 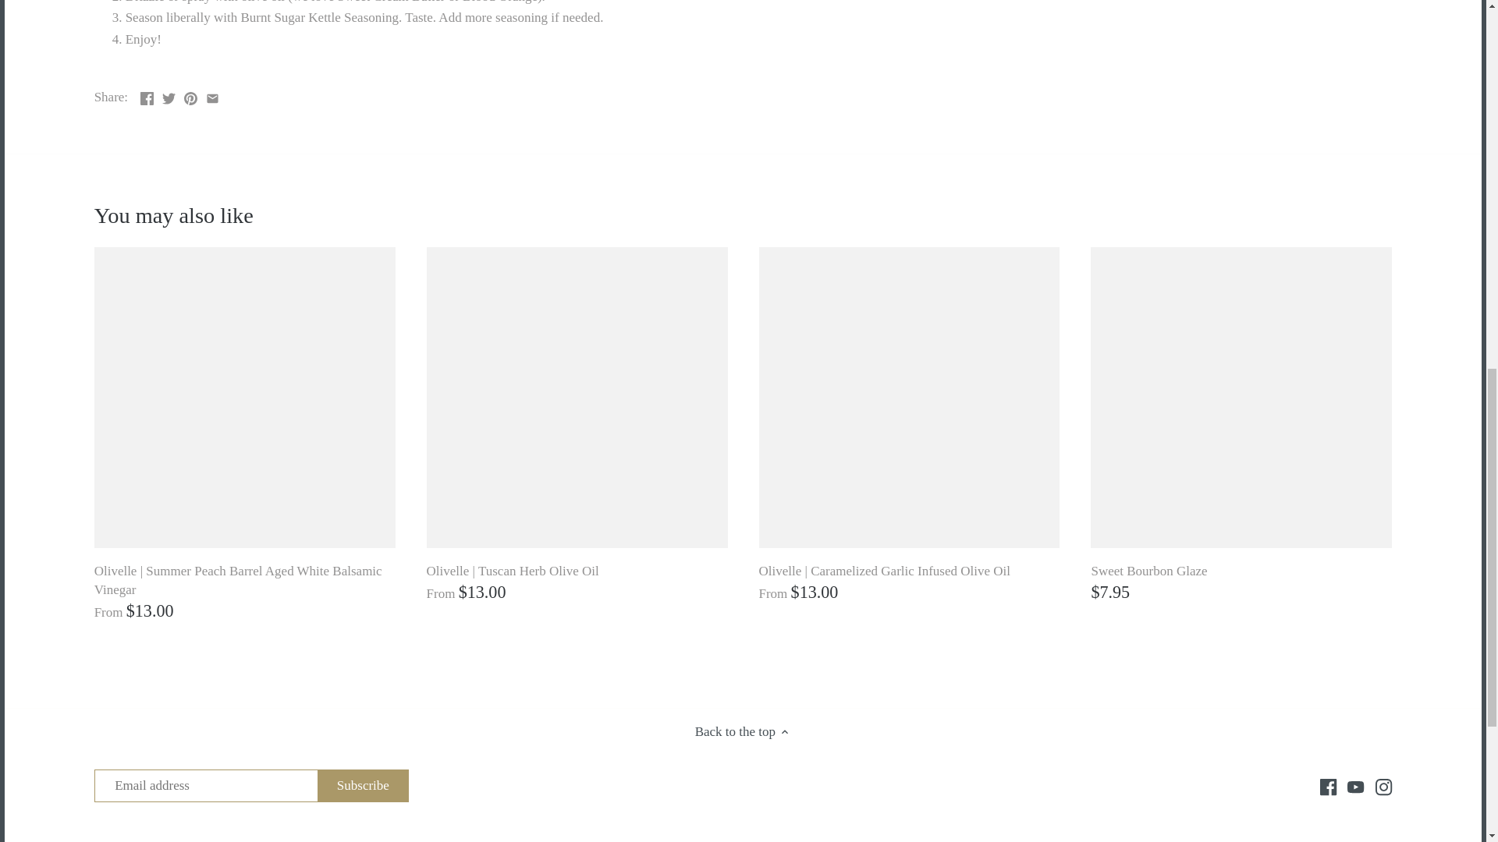 What do you see at coordinates (364, 786) in the screenshot?
I see `Subscribe` at bounding box center [364, 786].